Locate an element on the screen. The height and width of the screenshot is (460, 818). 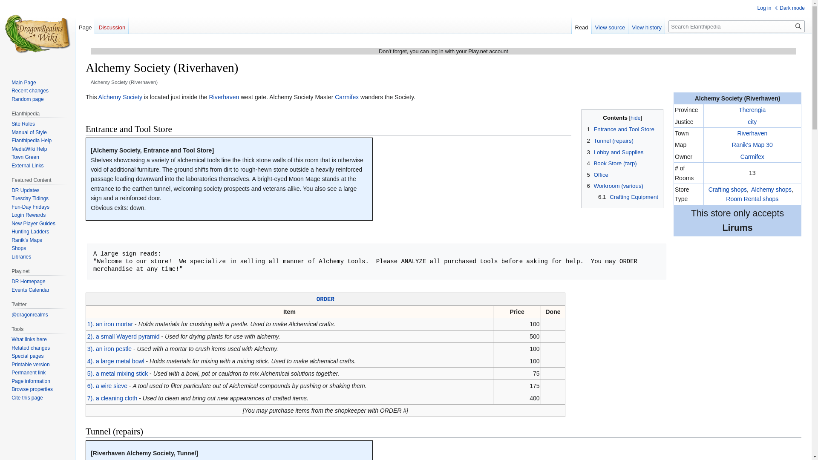
1 Entrance and Tool Store is located at coordinates (620, 129).